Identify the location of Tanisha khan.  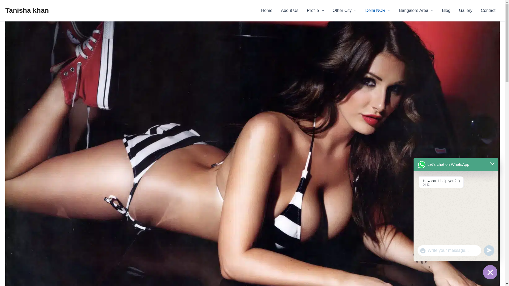
(27, 10).